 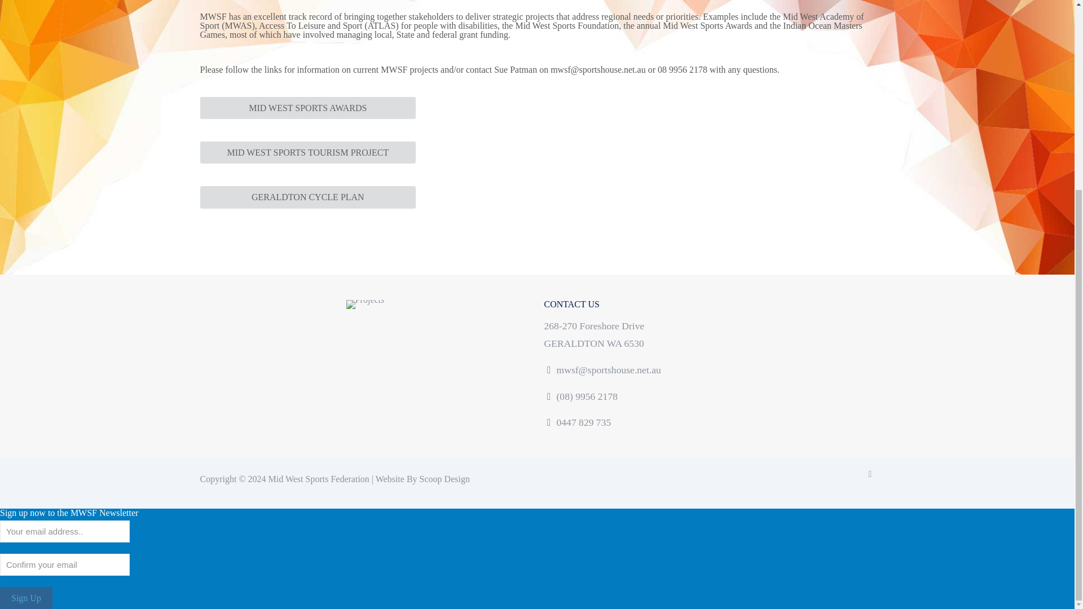 I want to click on Scoop Design, so click(x=444, y=479).